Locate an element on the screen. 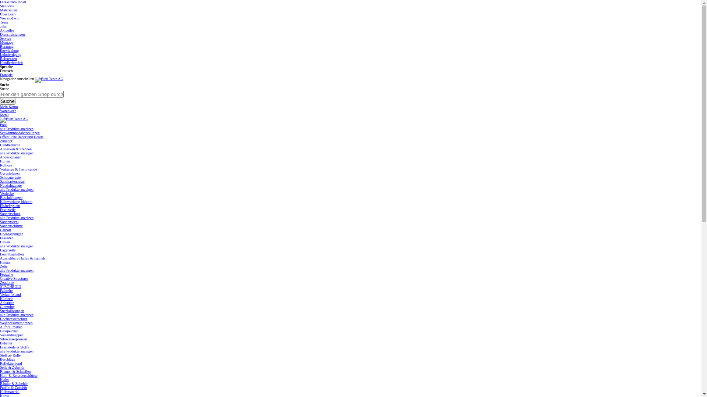  alle Produkte anzeigen is located at coordinates (17, 190).